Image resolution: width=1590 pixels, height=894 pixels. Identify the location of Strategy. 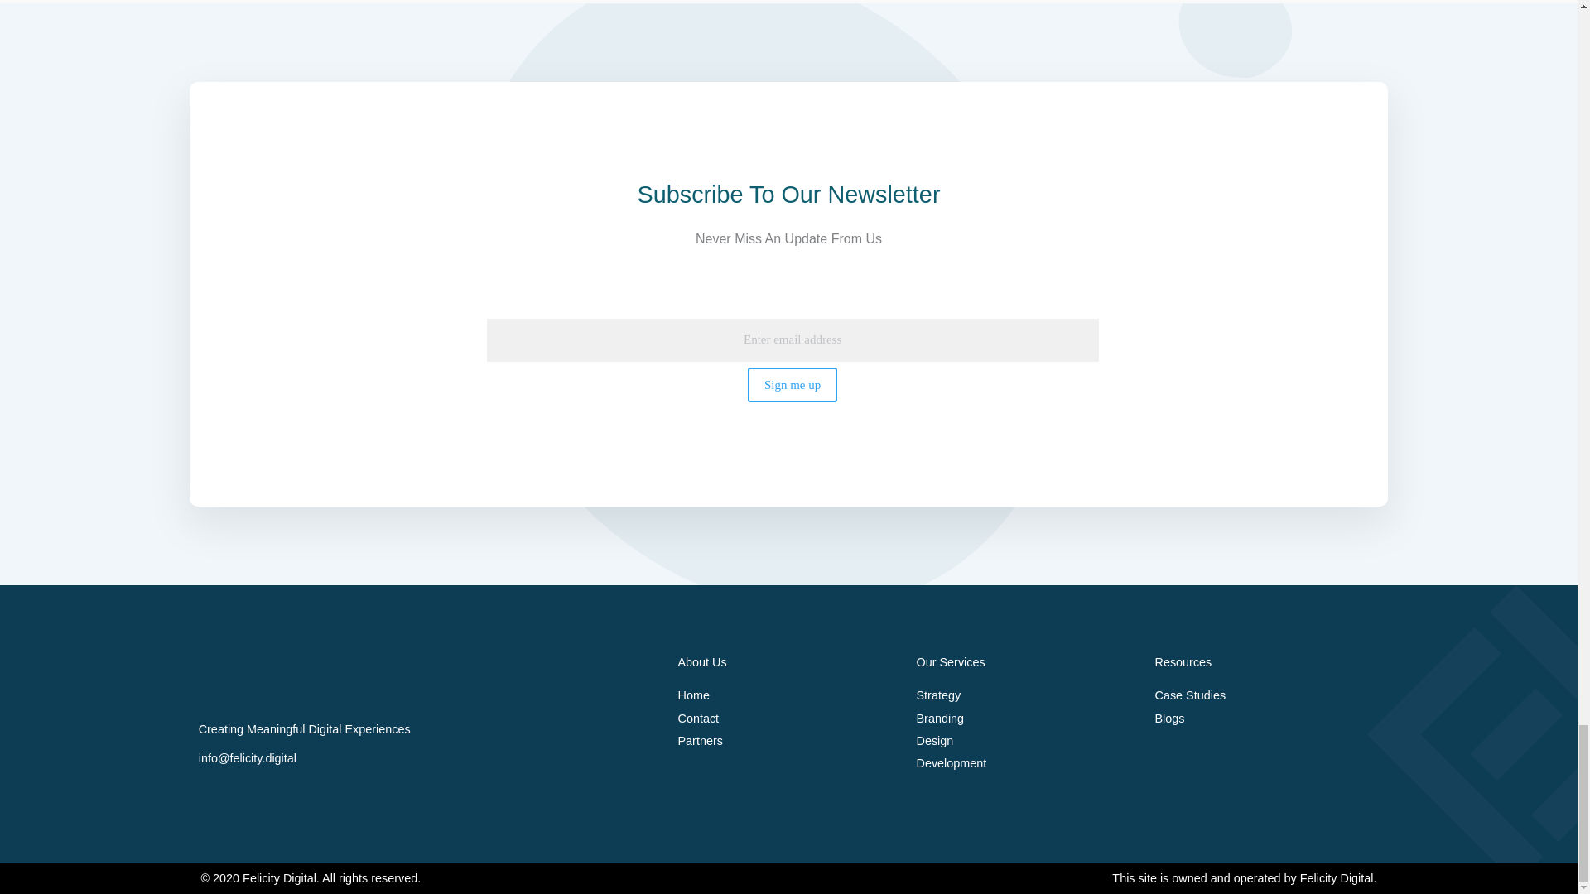
(1027, 695).